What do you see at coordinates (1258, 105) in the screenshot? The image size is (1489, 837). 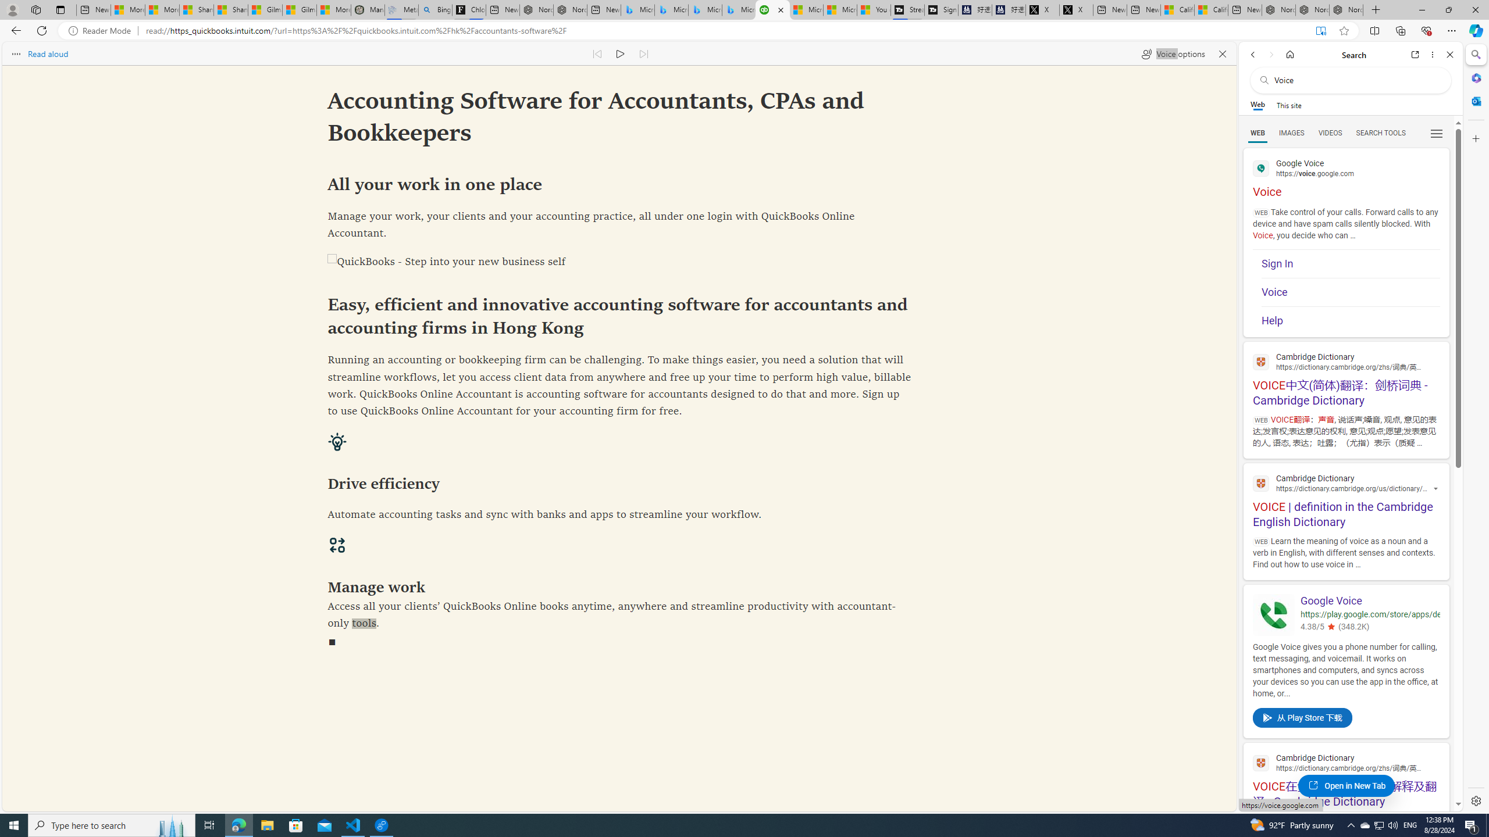 I see `Web scope` at bounding box center [1258, 105].